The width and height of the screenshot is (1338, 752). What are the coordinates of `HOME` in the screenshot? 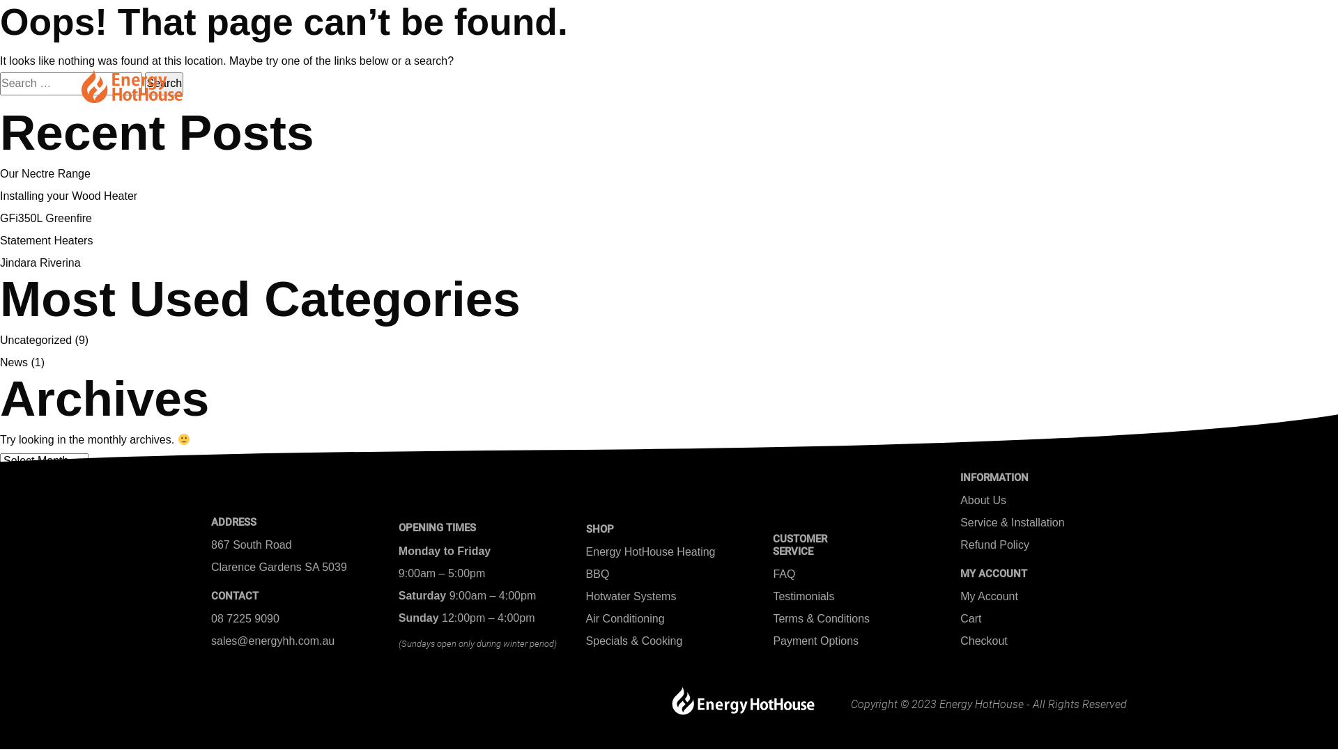 It's located at (312, 82).